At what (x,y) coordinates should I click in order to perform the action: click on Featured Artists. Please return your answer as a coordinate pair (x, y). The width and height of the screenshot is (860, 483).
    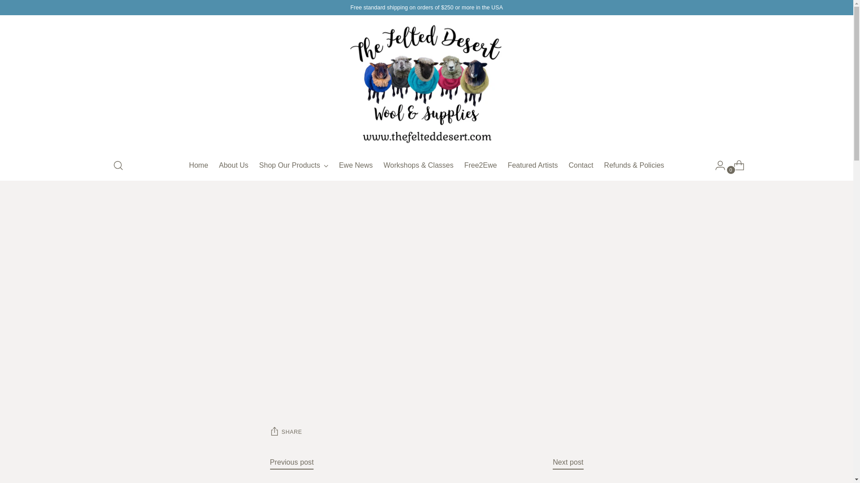
    Looking at the image, I should click on (532, 165).